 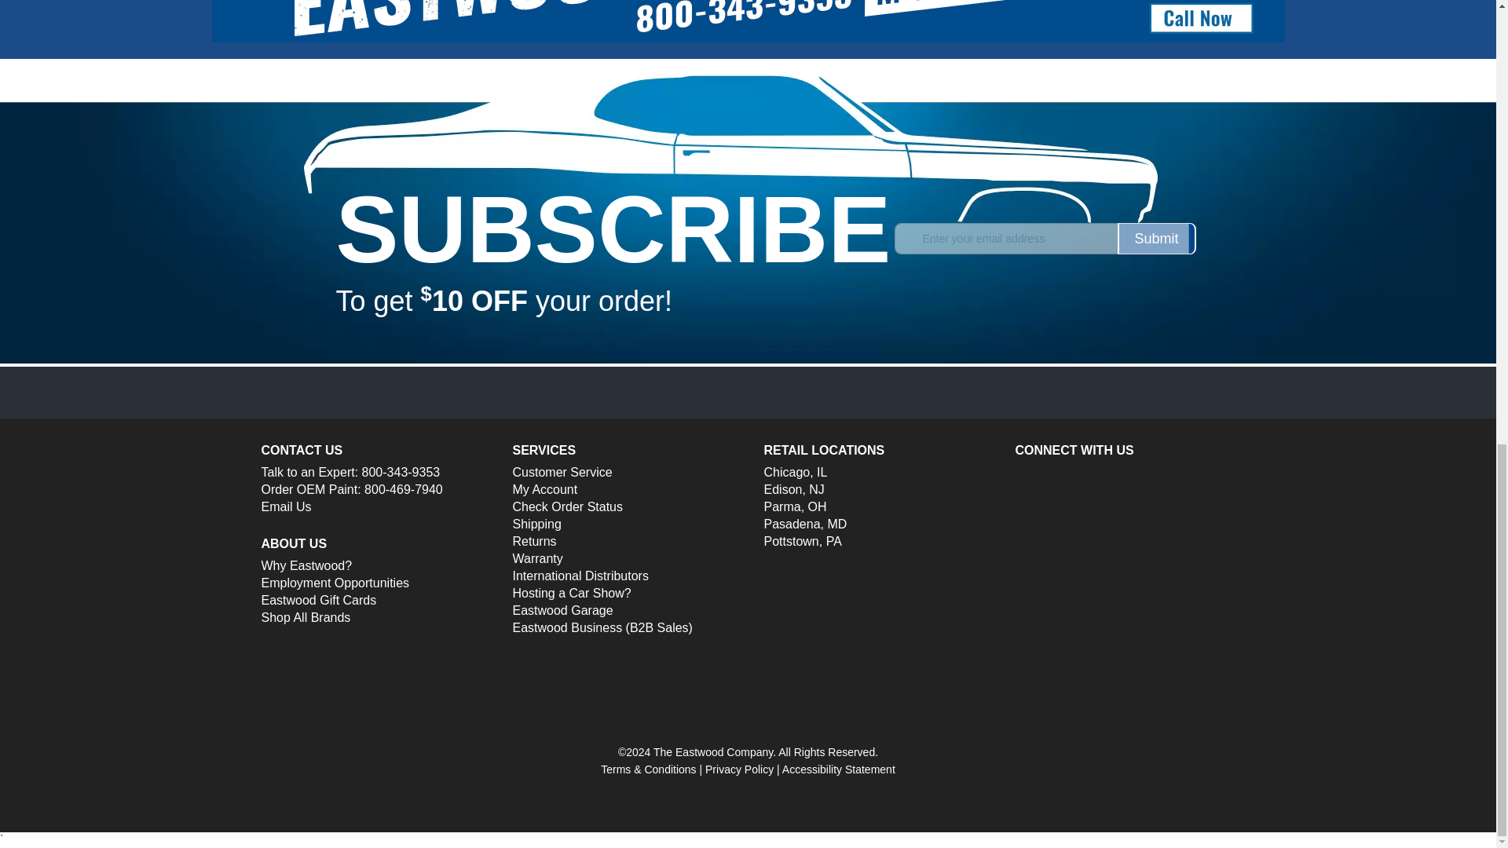 I want to click on Check Your Eastwood Order Status, so click(x=567, y=507).